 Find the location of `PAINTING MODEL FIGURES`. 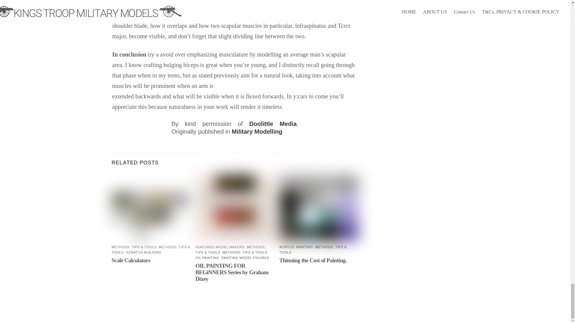

PAINTING MODEL FIGURES is located at coordinates (245, 258).